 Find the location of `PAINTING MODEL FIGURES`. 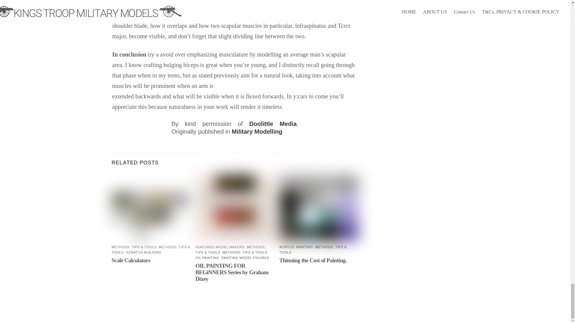

PAINTING MODEL FIGURES is located at coordinates (245, 258).